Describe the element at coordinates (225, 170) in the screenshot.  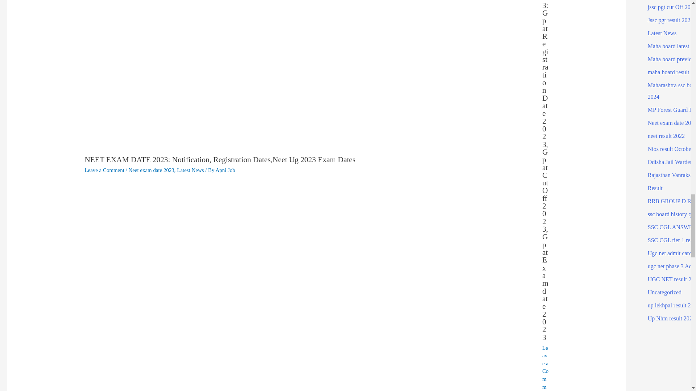
I see `Apni Job` at that location.